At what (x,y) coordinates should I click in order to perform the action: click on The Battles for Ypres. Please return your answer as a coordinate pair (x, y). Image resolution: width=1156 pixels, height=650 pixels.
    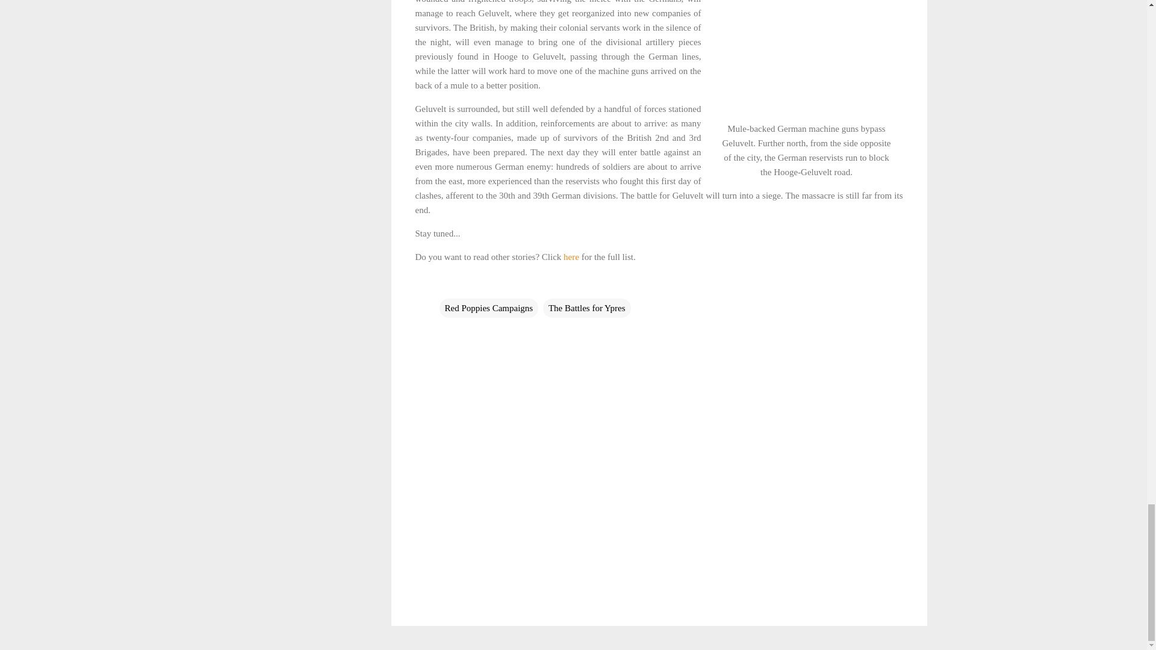
    Looking at the image, I should click on (587, 308).